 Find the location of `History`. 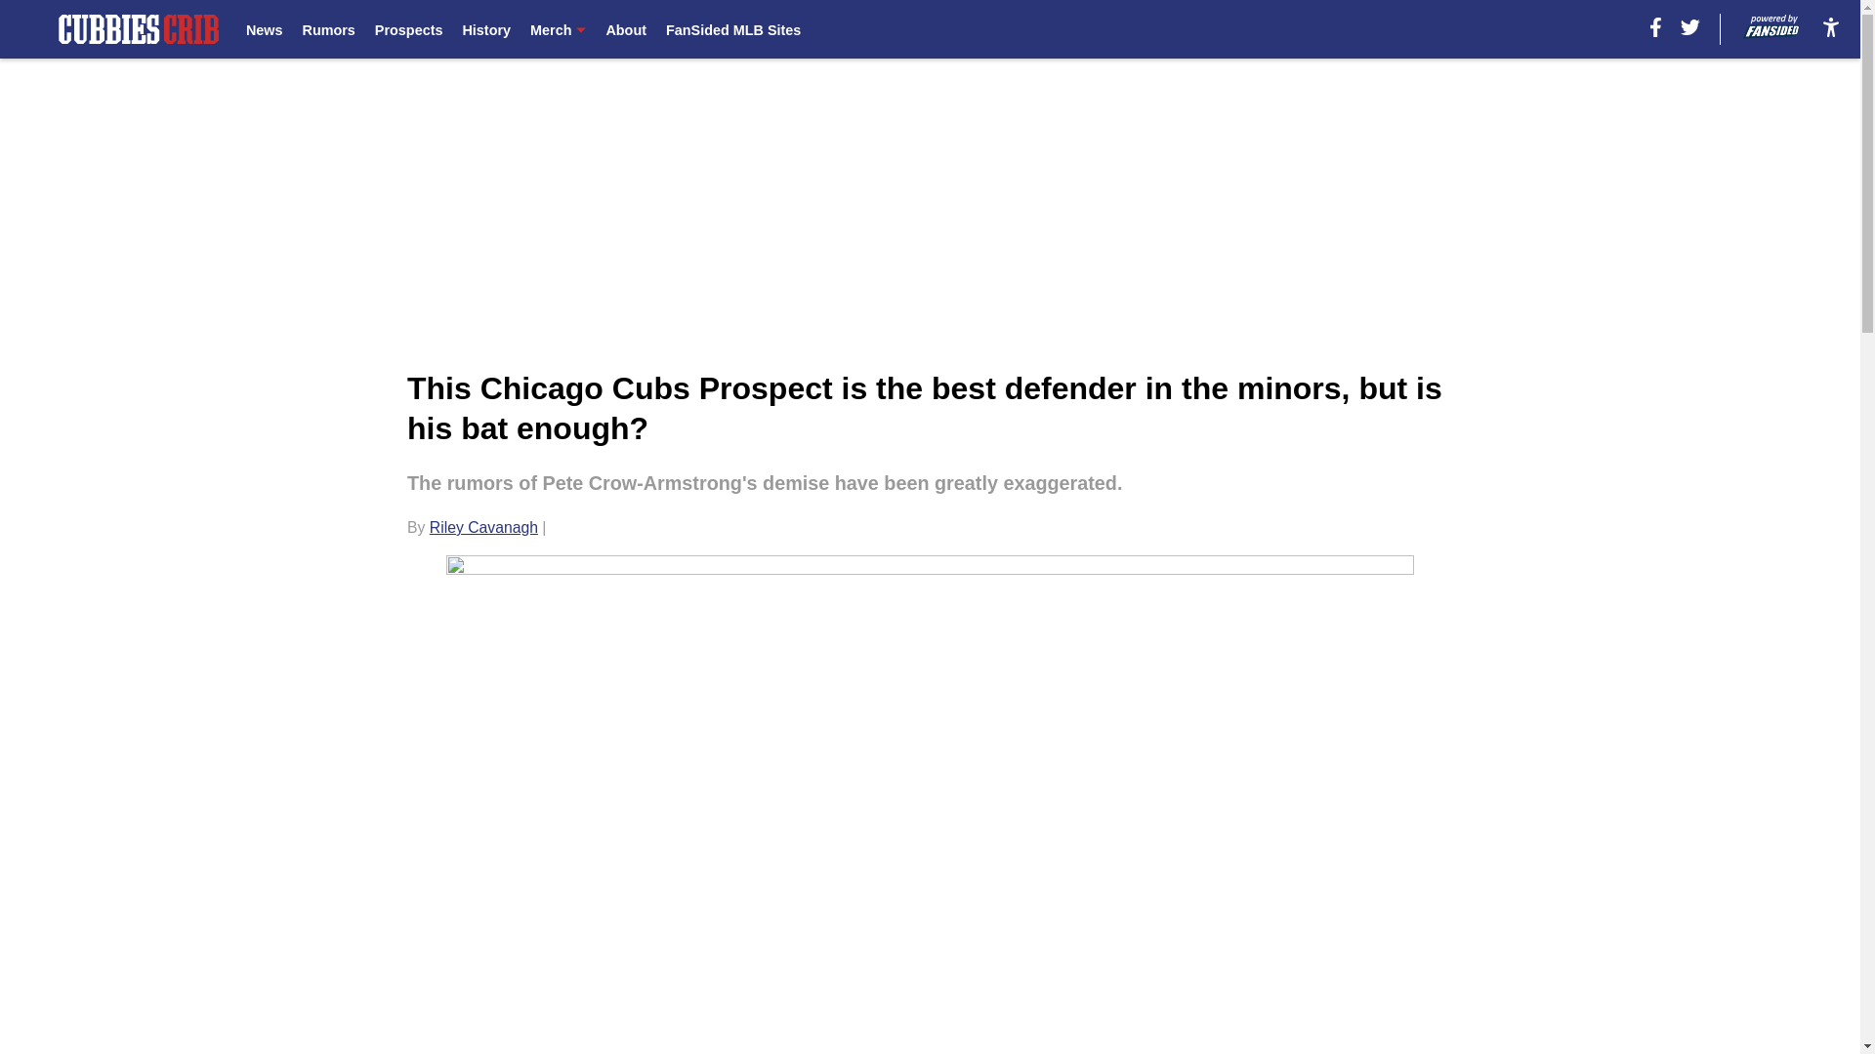

History is located at coordinates (485, 29).